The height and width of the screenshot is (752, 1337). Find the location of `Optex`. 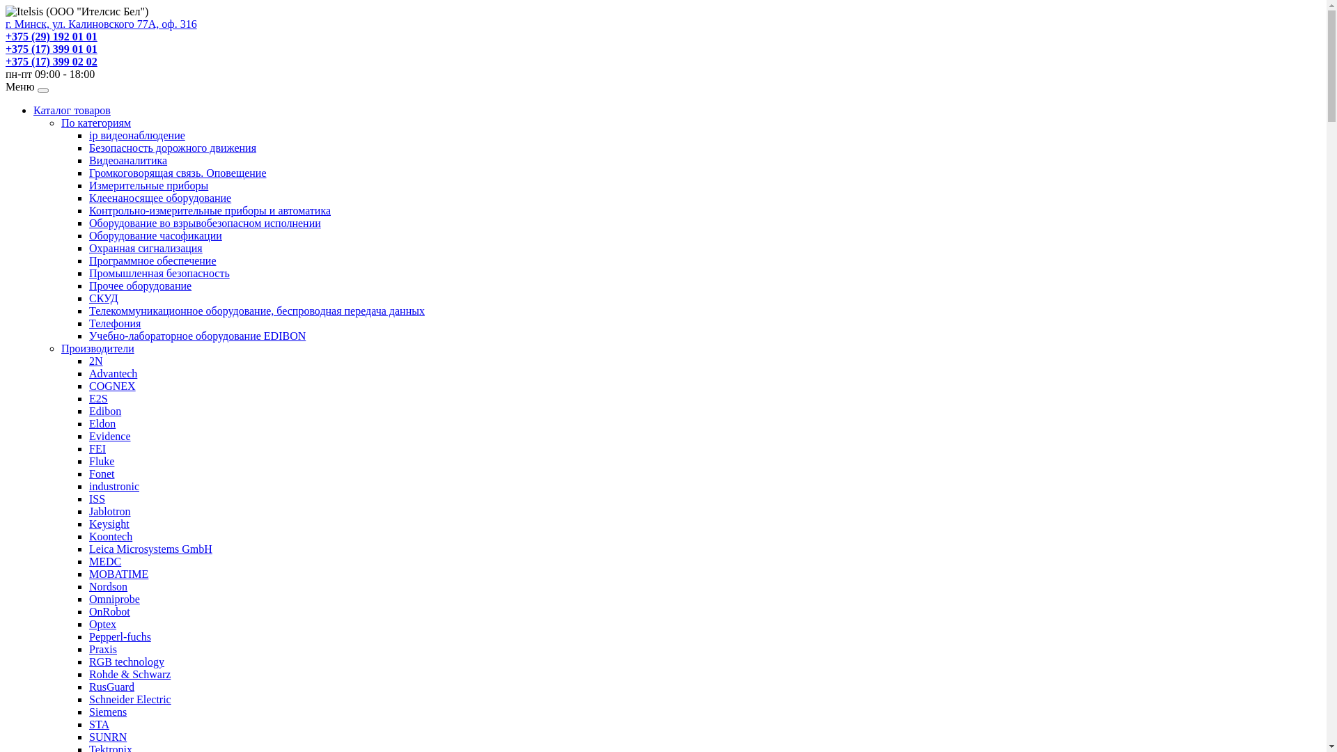

Optex is located at coordinates (103, 624).